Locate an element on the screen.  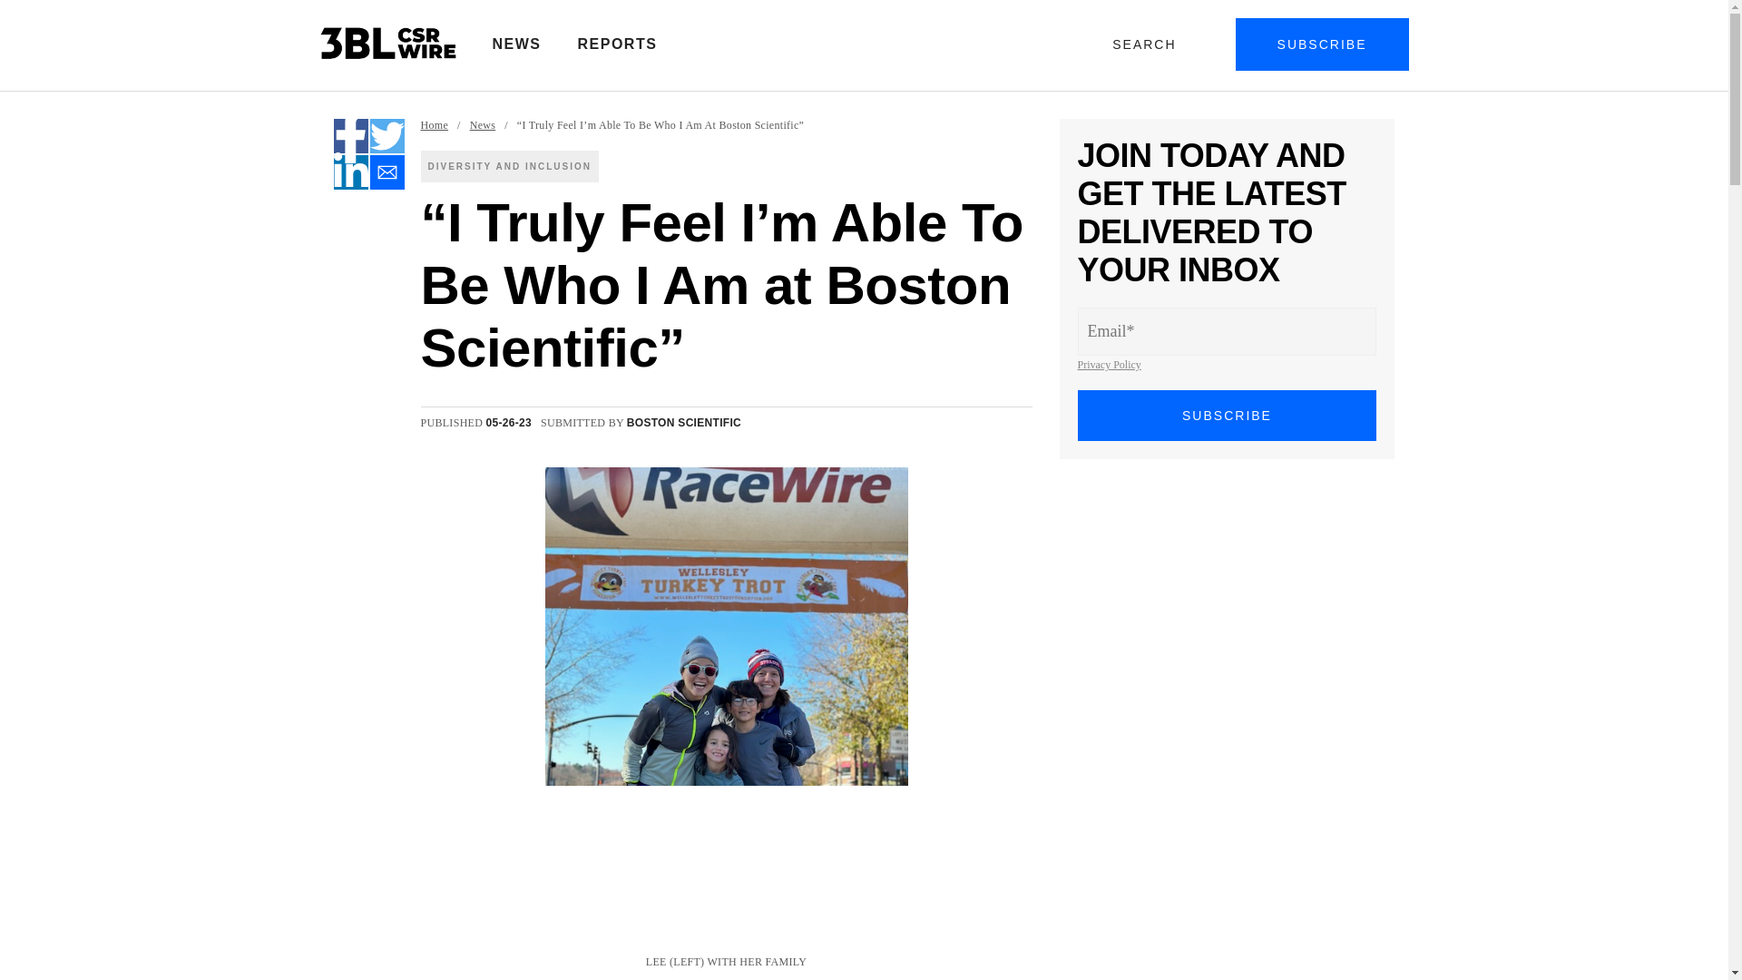
SUBSCRIBE is located at coordinates (1228, 416).